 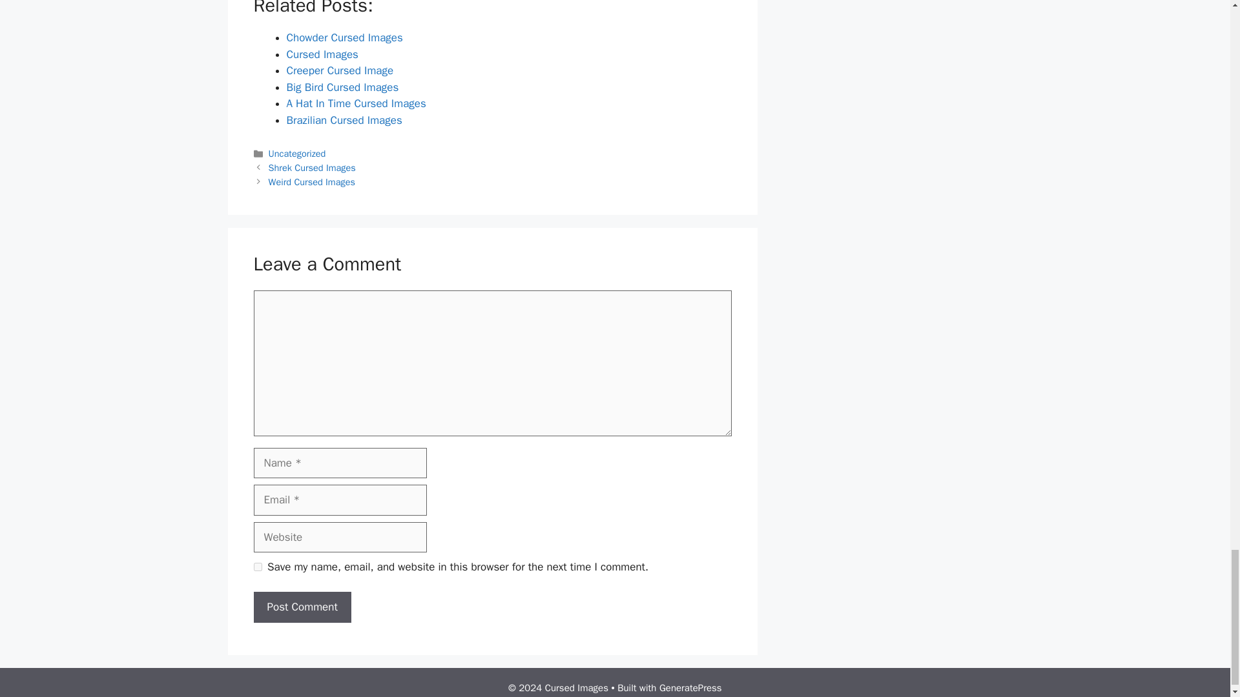 What do you see at coordinates (356, 103) in the screenshot?
I see `A Hat In Time Cursed Images` at bounding box center [356, 103].